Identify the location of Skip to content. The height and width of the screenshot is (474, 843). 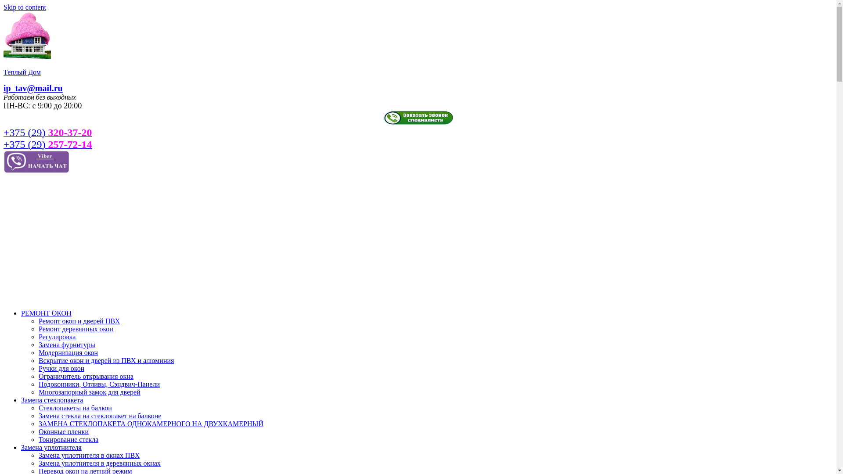
(25, 7).